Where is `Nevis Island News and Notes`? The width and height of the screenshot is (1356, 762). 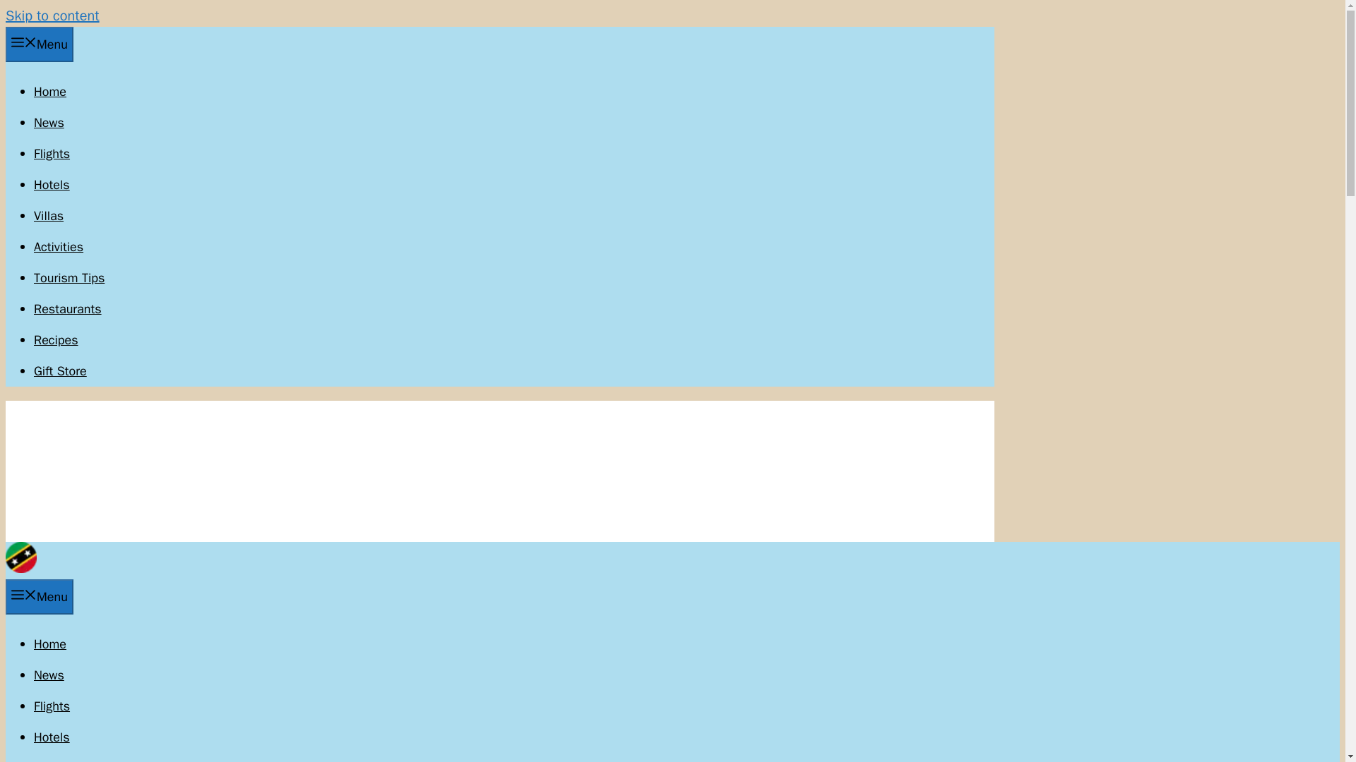
Nevis Island News and Notes is located at coordinates (20, 568).